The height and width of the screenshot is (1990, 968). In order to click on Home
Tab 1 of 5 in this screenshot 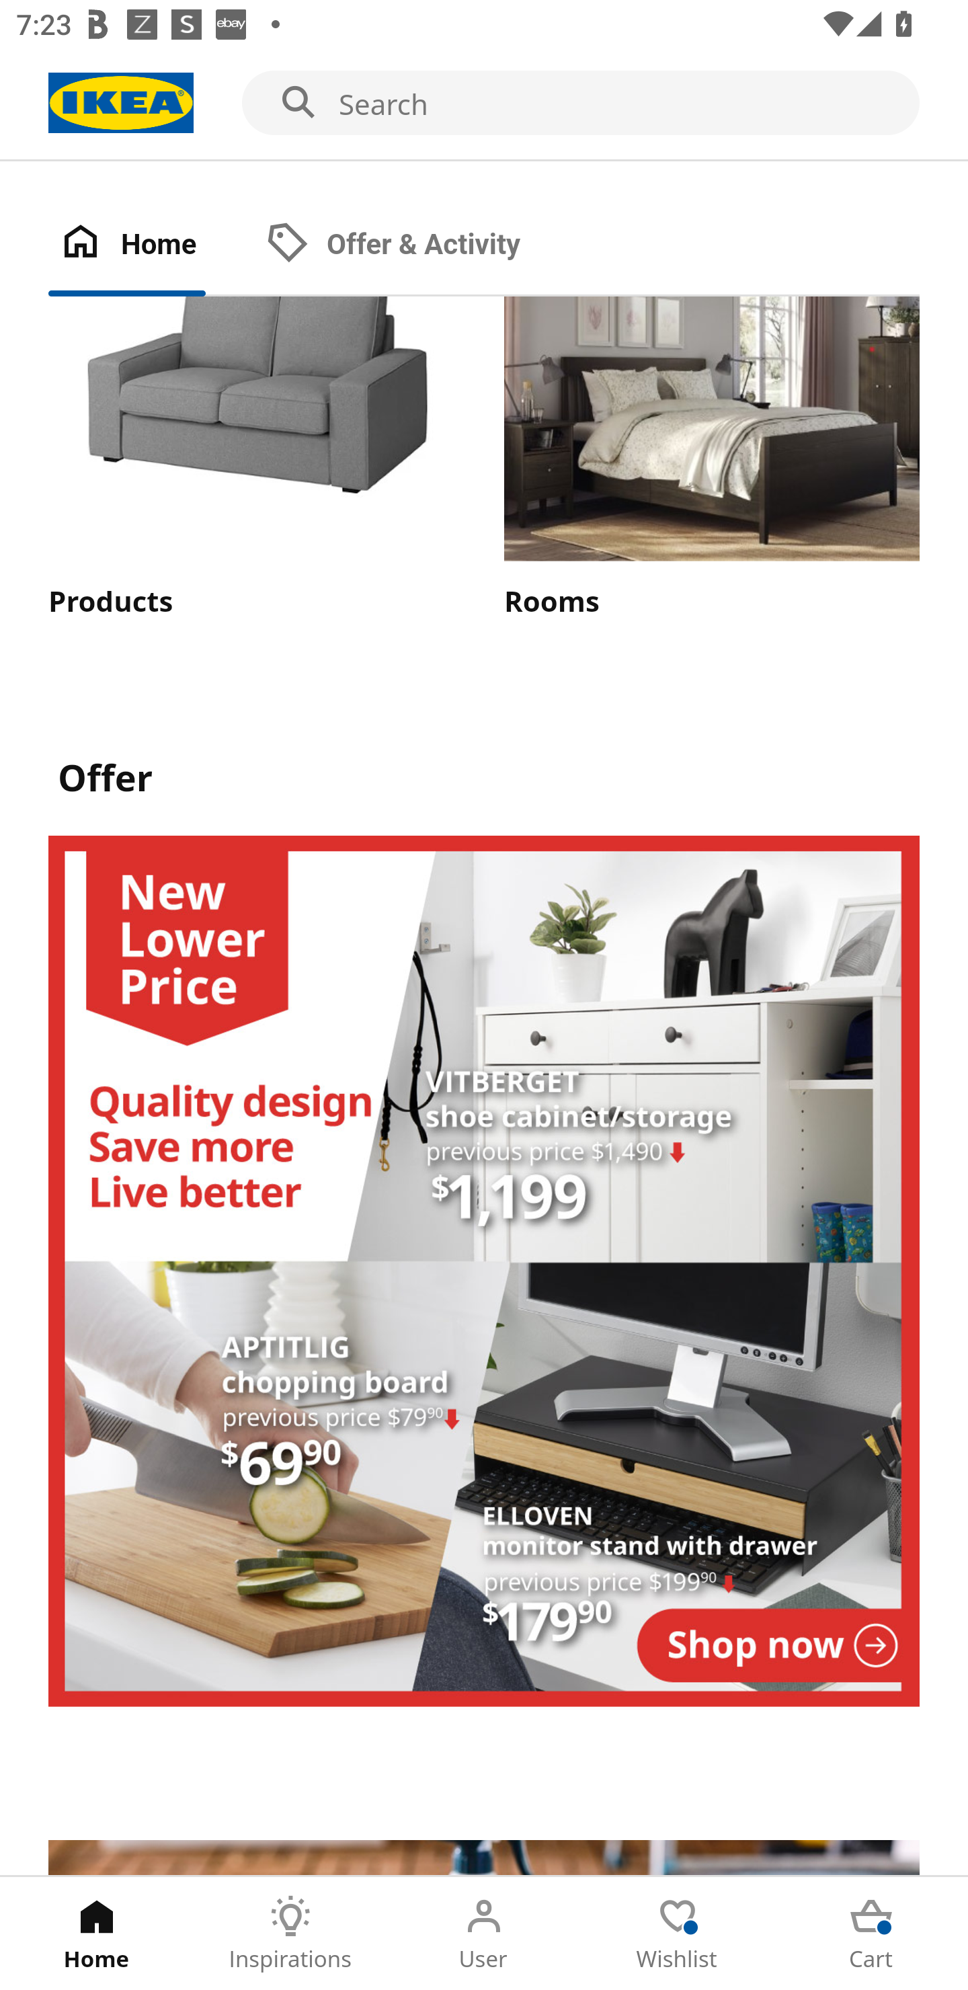, I will do `click(97, 1934)`.